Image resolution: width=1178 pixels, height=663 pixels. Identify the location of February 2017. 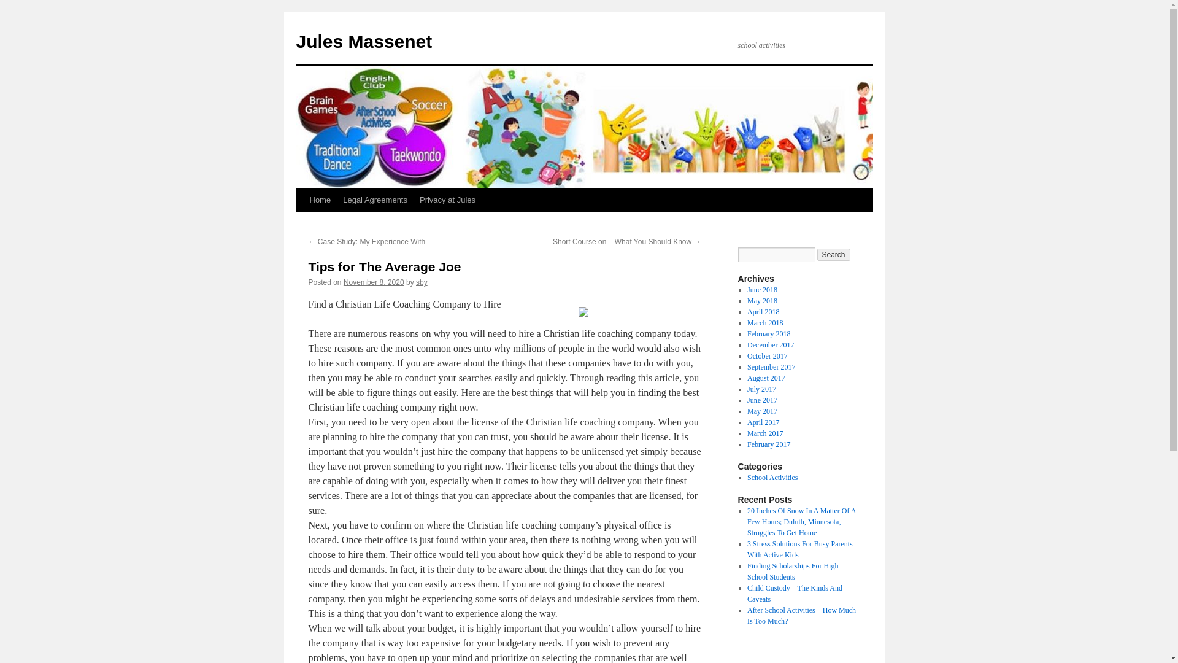
(768, 444).